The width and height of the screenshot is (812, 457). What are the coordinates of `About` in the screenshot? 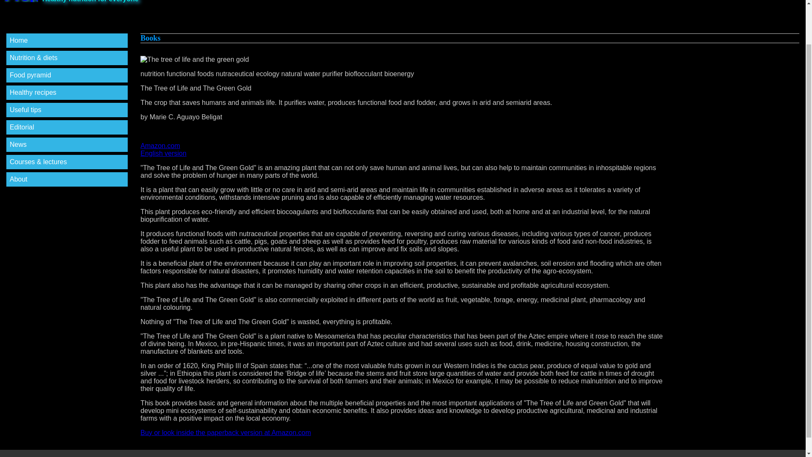 It's located at (18, 144).